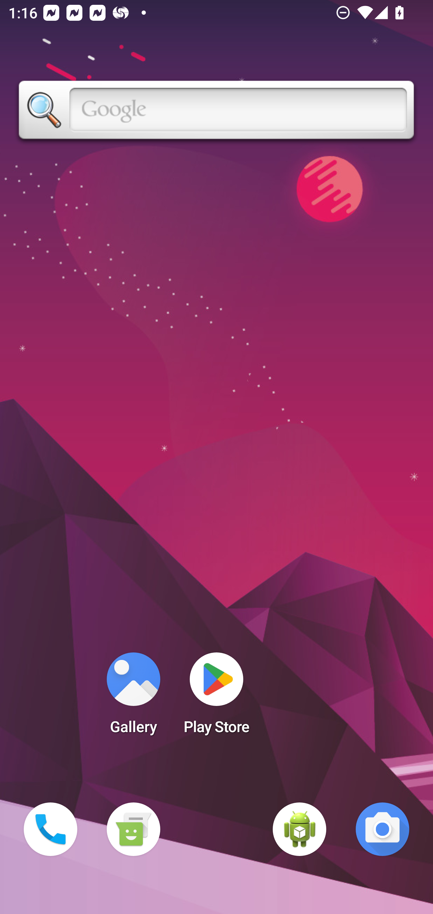 This screenshot has height=914, width=433. I want to click on Messaging, so click(133, 829).